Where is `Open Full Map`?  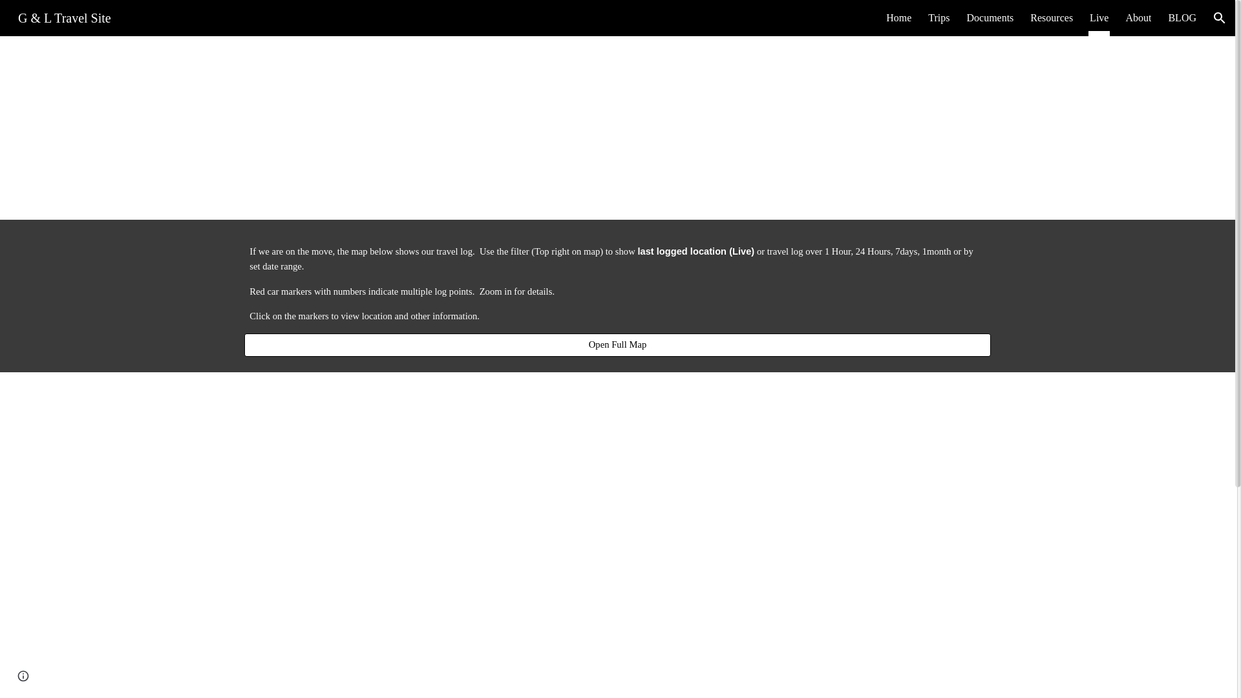
Open Full Map is located at coordinates (617, 345).